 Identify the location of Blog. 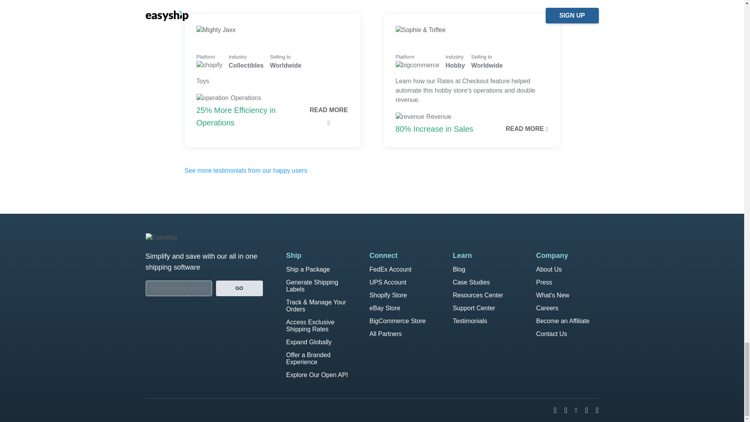
(459, 269).